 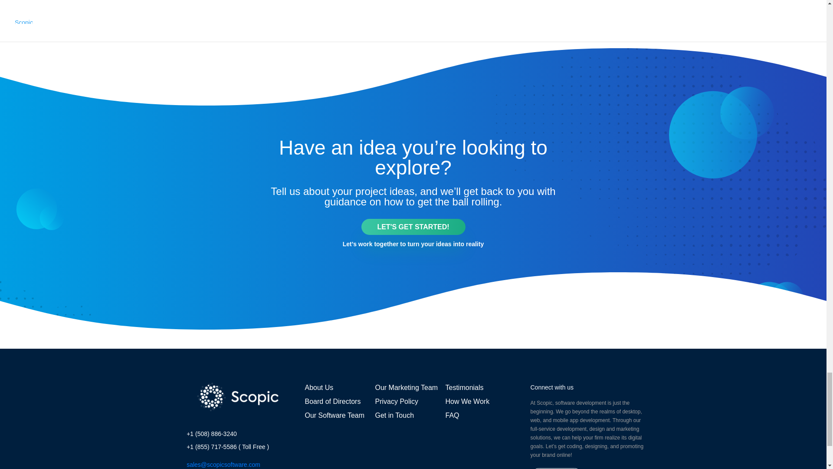 What do you see at coordinates (381, 468) in the screenshot?
I see `Follow on Facebook` at bounding box center [381, 468].